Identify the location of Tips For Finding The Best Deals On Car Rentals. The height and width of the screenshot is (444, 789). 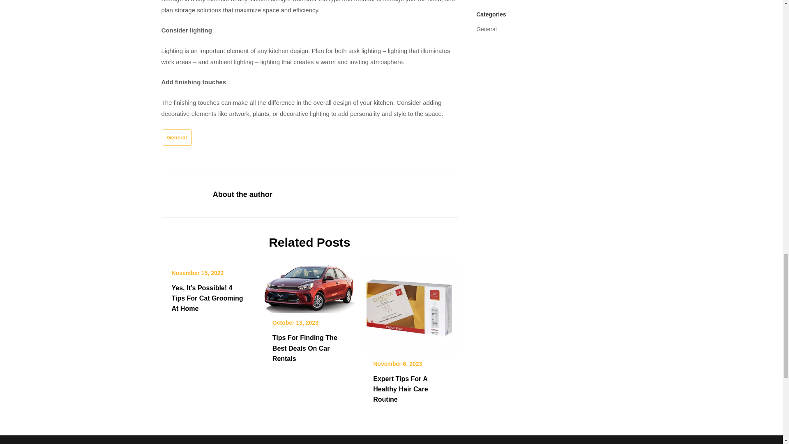
(309, 284).